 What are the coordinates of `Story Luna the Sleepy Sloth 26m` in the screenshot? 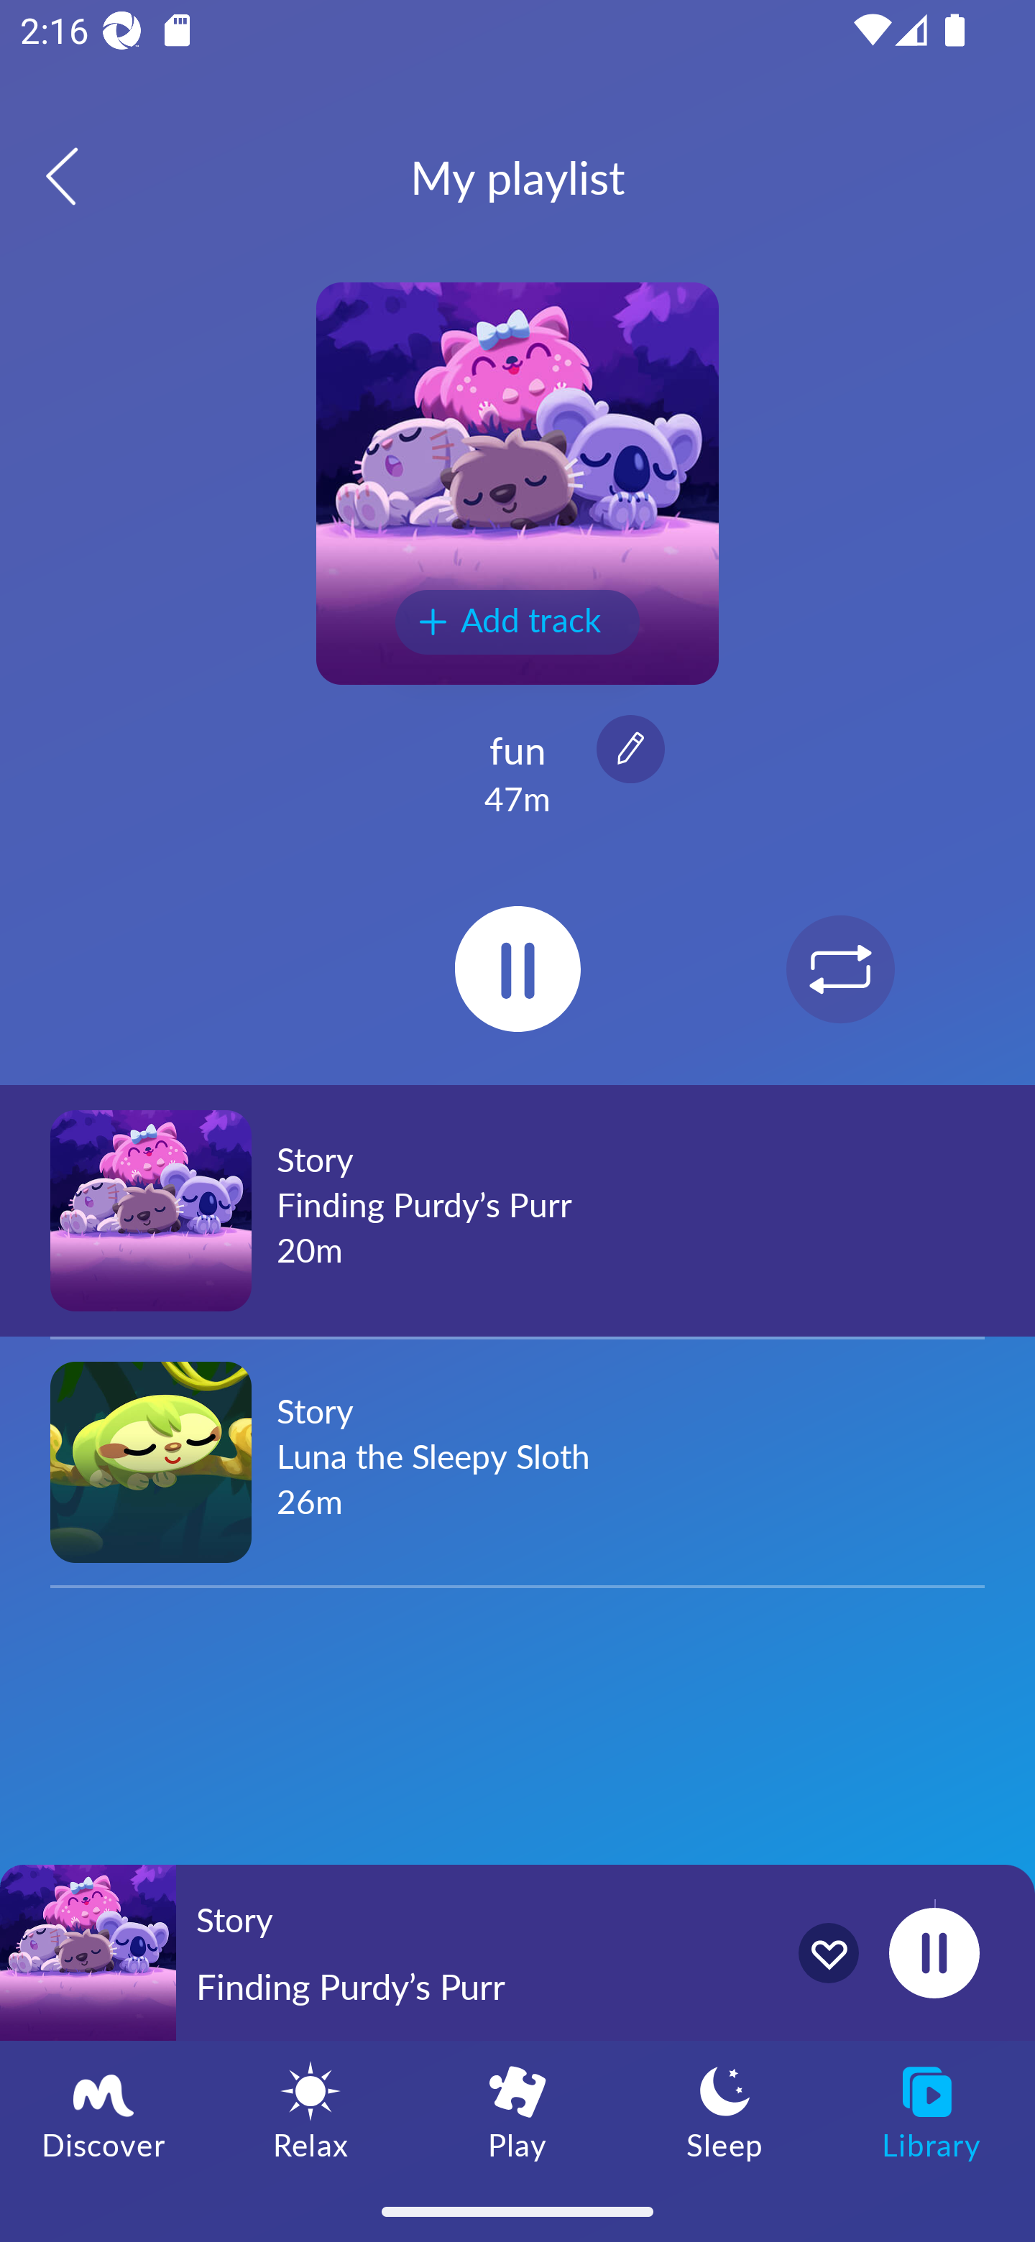 It's located at (517, 1462).